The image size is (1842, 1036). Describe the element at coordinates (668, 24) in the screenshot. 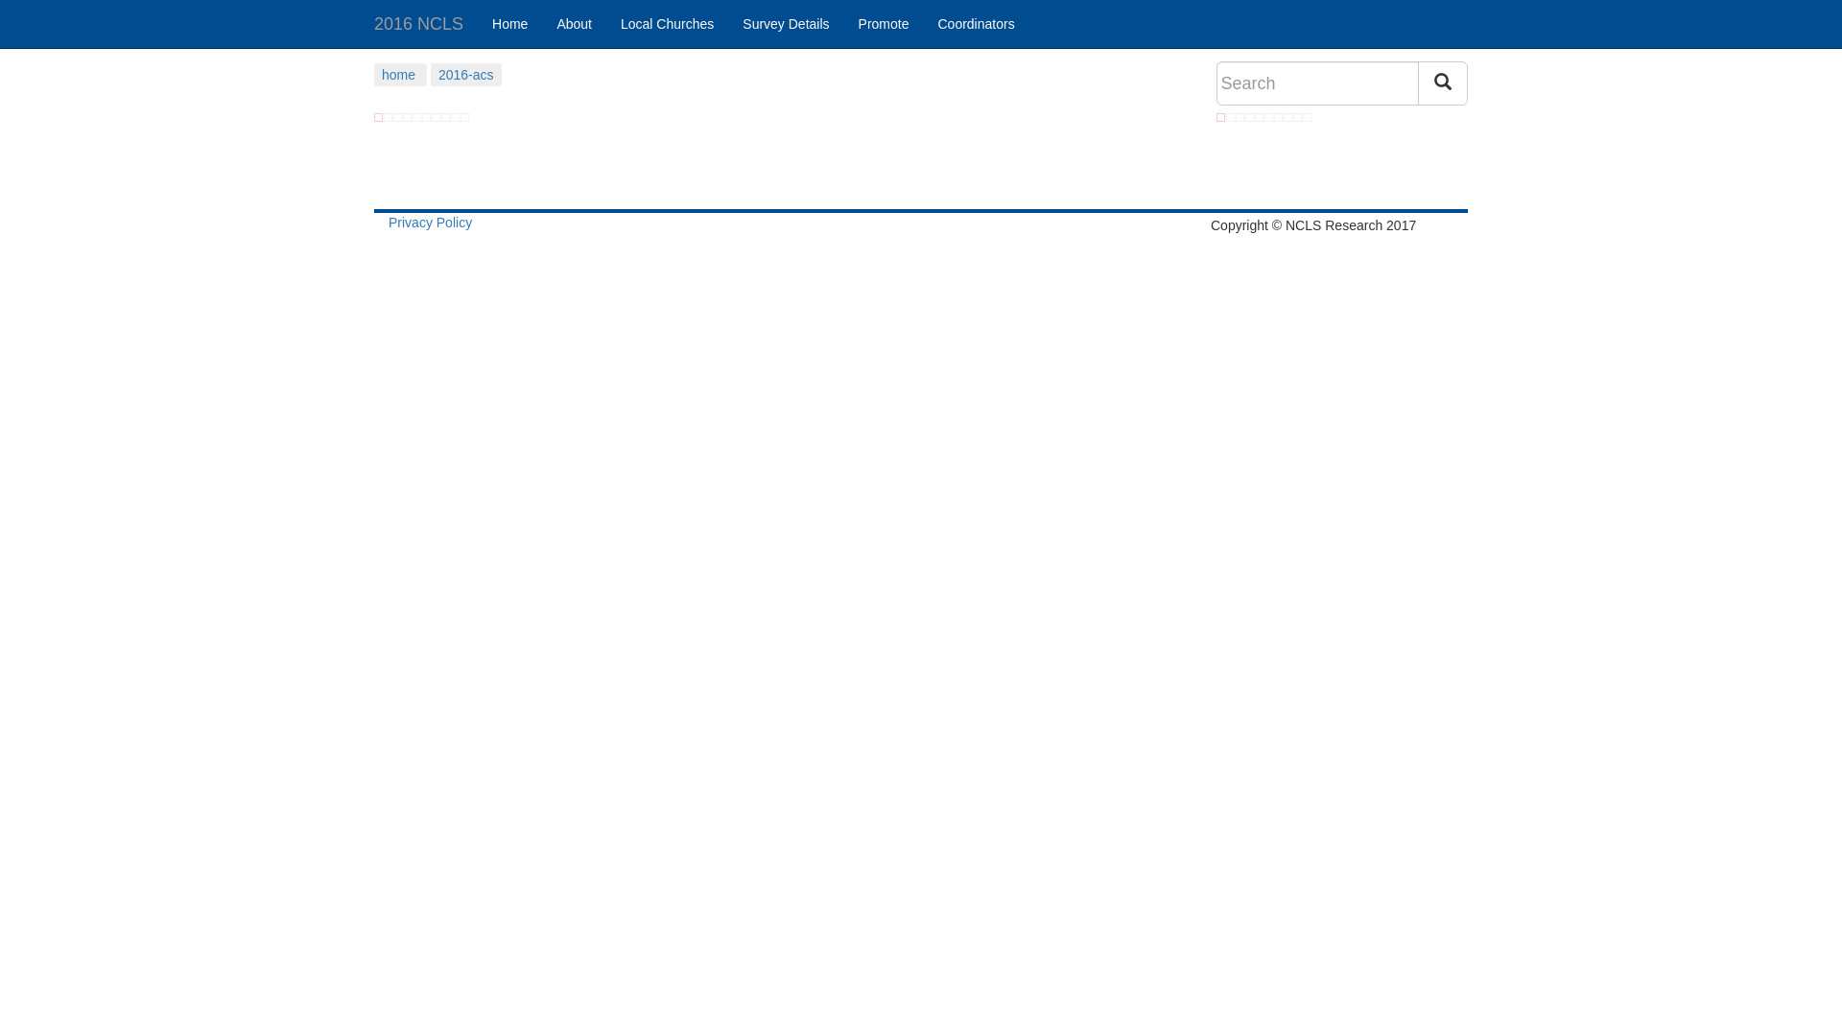

I see `Local Churches` at that location.